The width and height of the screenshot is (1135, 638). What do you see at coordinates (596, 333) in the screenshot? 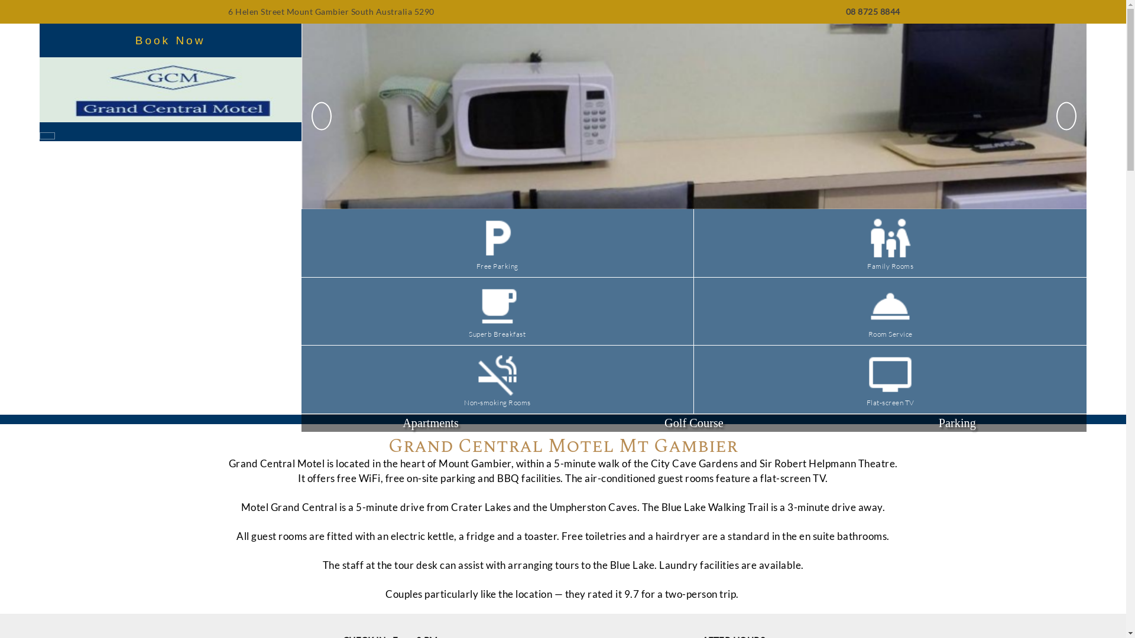
I see `Save` at bounding box center [596, 333].